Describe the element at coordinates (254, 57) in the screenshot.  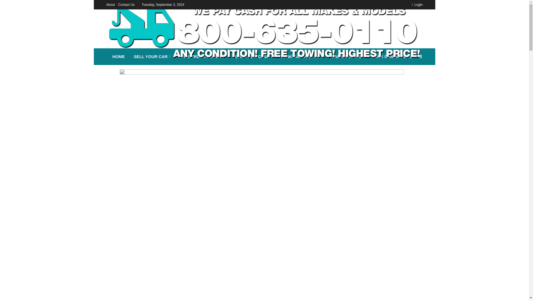
I see `CARS FOR CASH` at that location.